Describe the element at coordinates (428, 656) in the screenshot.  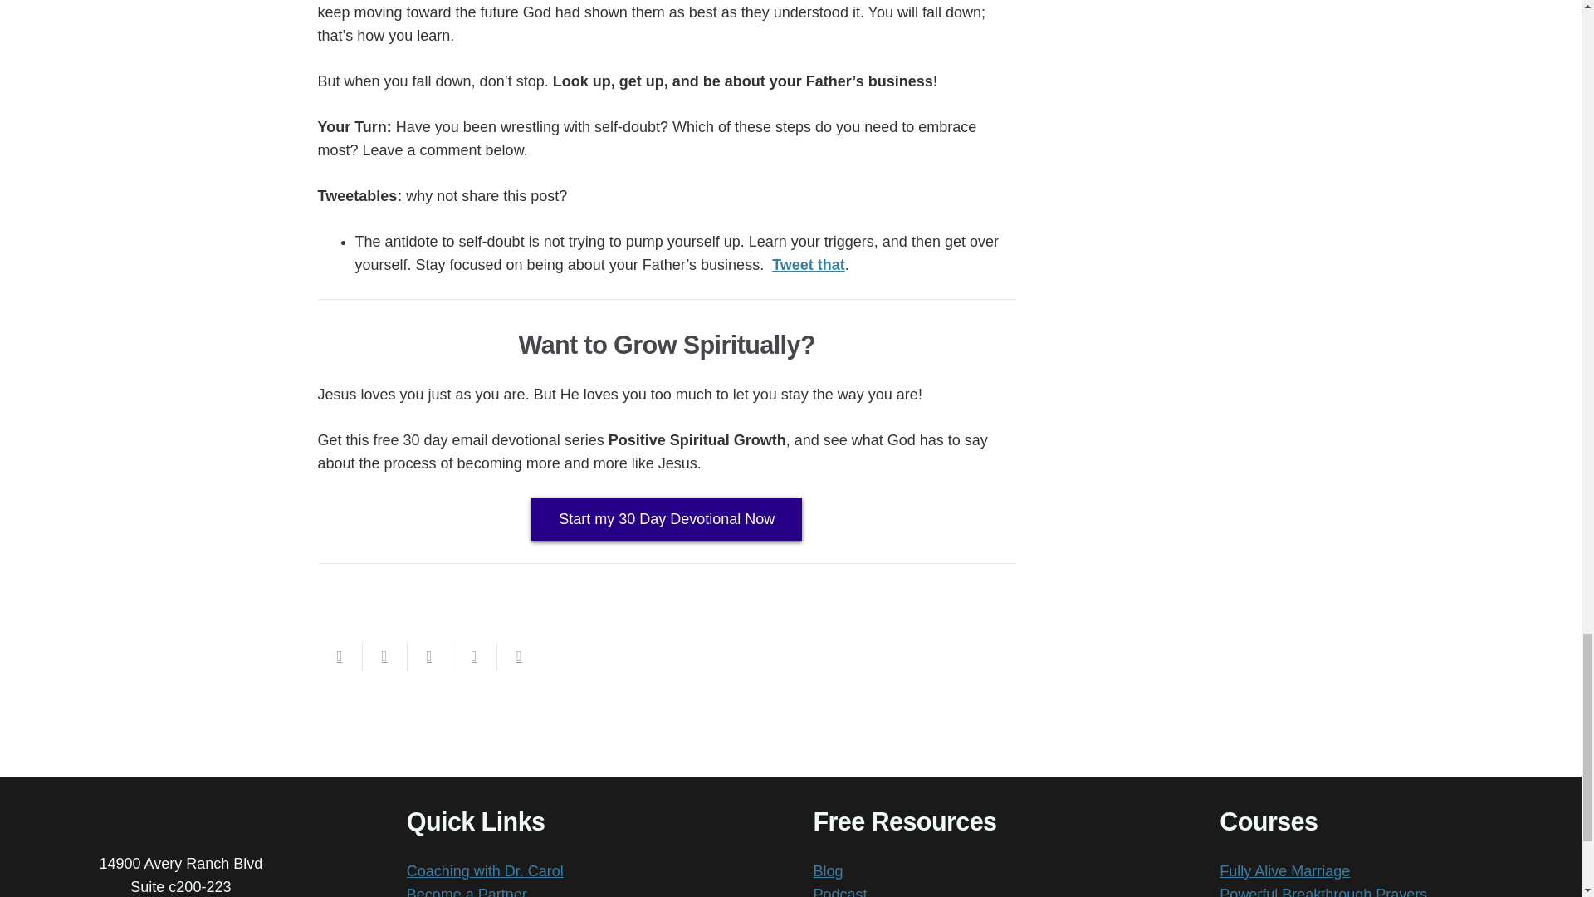
I see `Tweet this` at that location.